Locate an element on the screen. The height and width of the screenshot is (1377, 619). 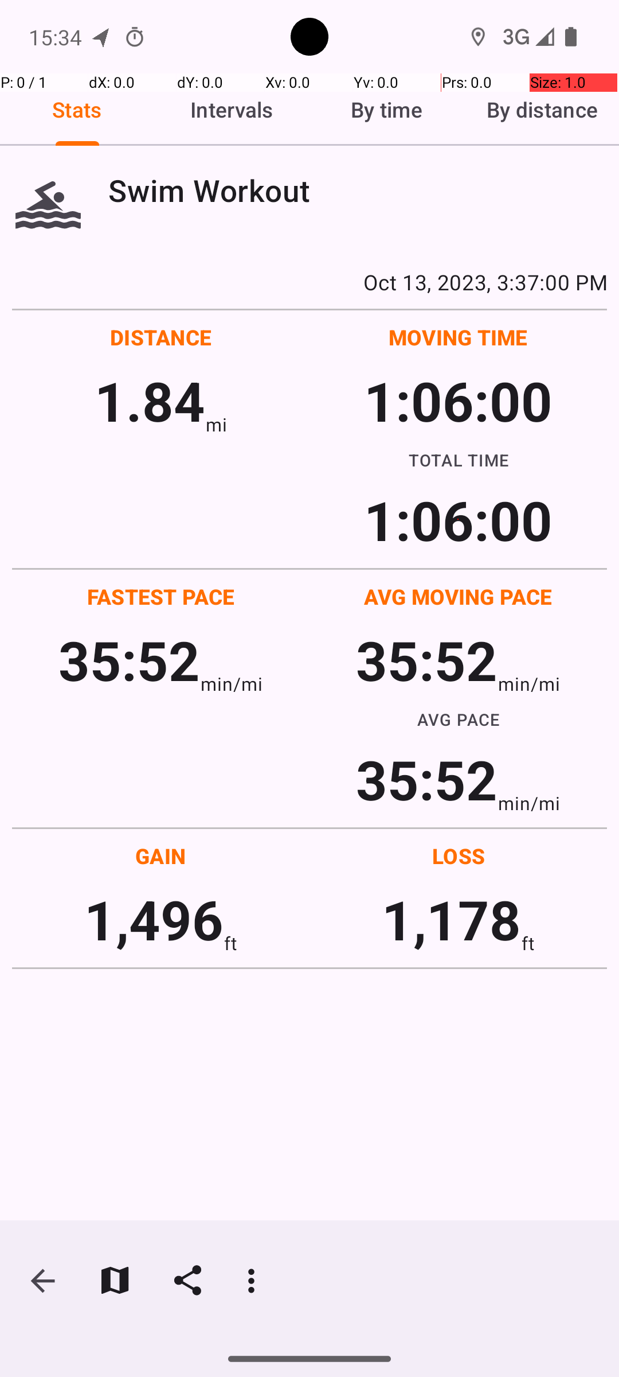
35:52 is located at coordinates (130, 660).